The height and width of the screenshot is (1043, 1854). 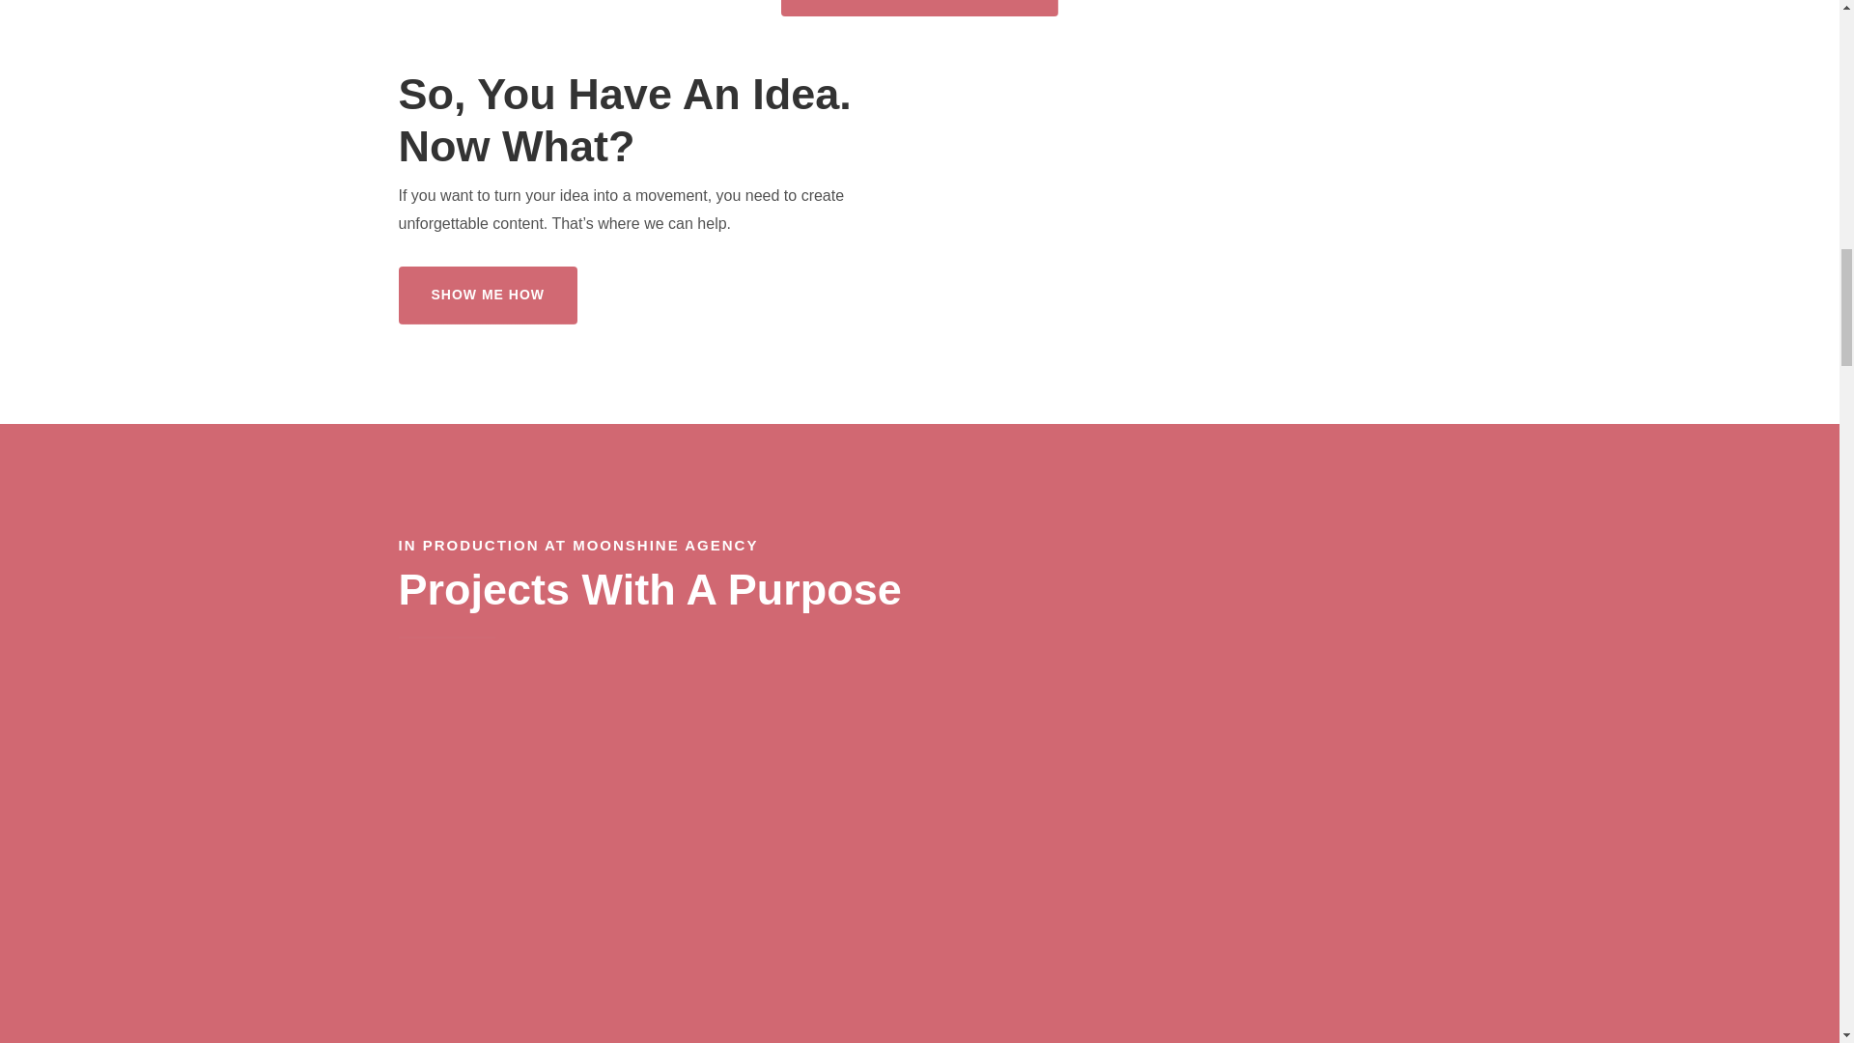 I want to click on SEE THE FILM, so click(x=919, y=8).